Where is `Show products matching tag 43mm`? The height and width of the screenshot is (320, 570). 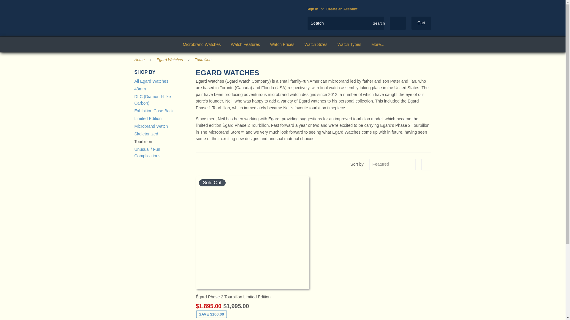 Show products matching tag 43mm is located at coordinates (140, 89).